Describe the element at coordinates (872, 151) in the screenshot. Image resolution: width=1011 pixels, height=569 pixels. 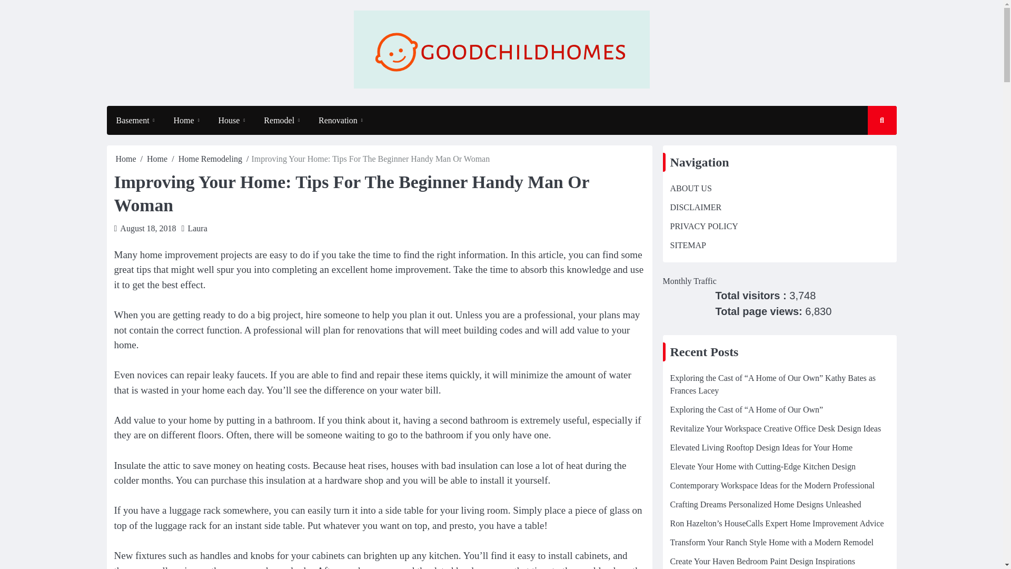
I see `Search` at that location.